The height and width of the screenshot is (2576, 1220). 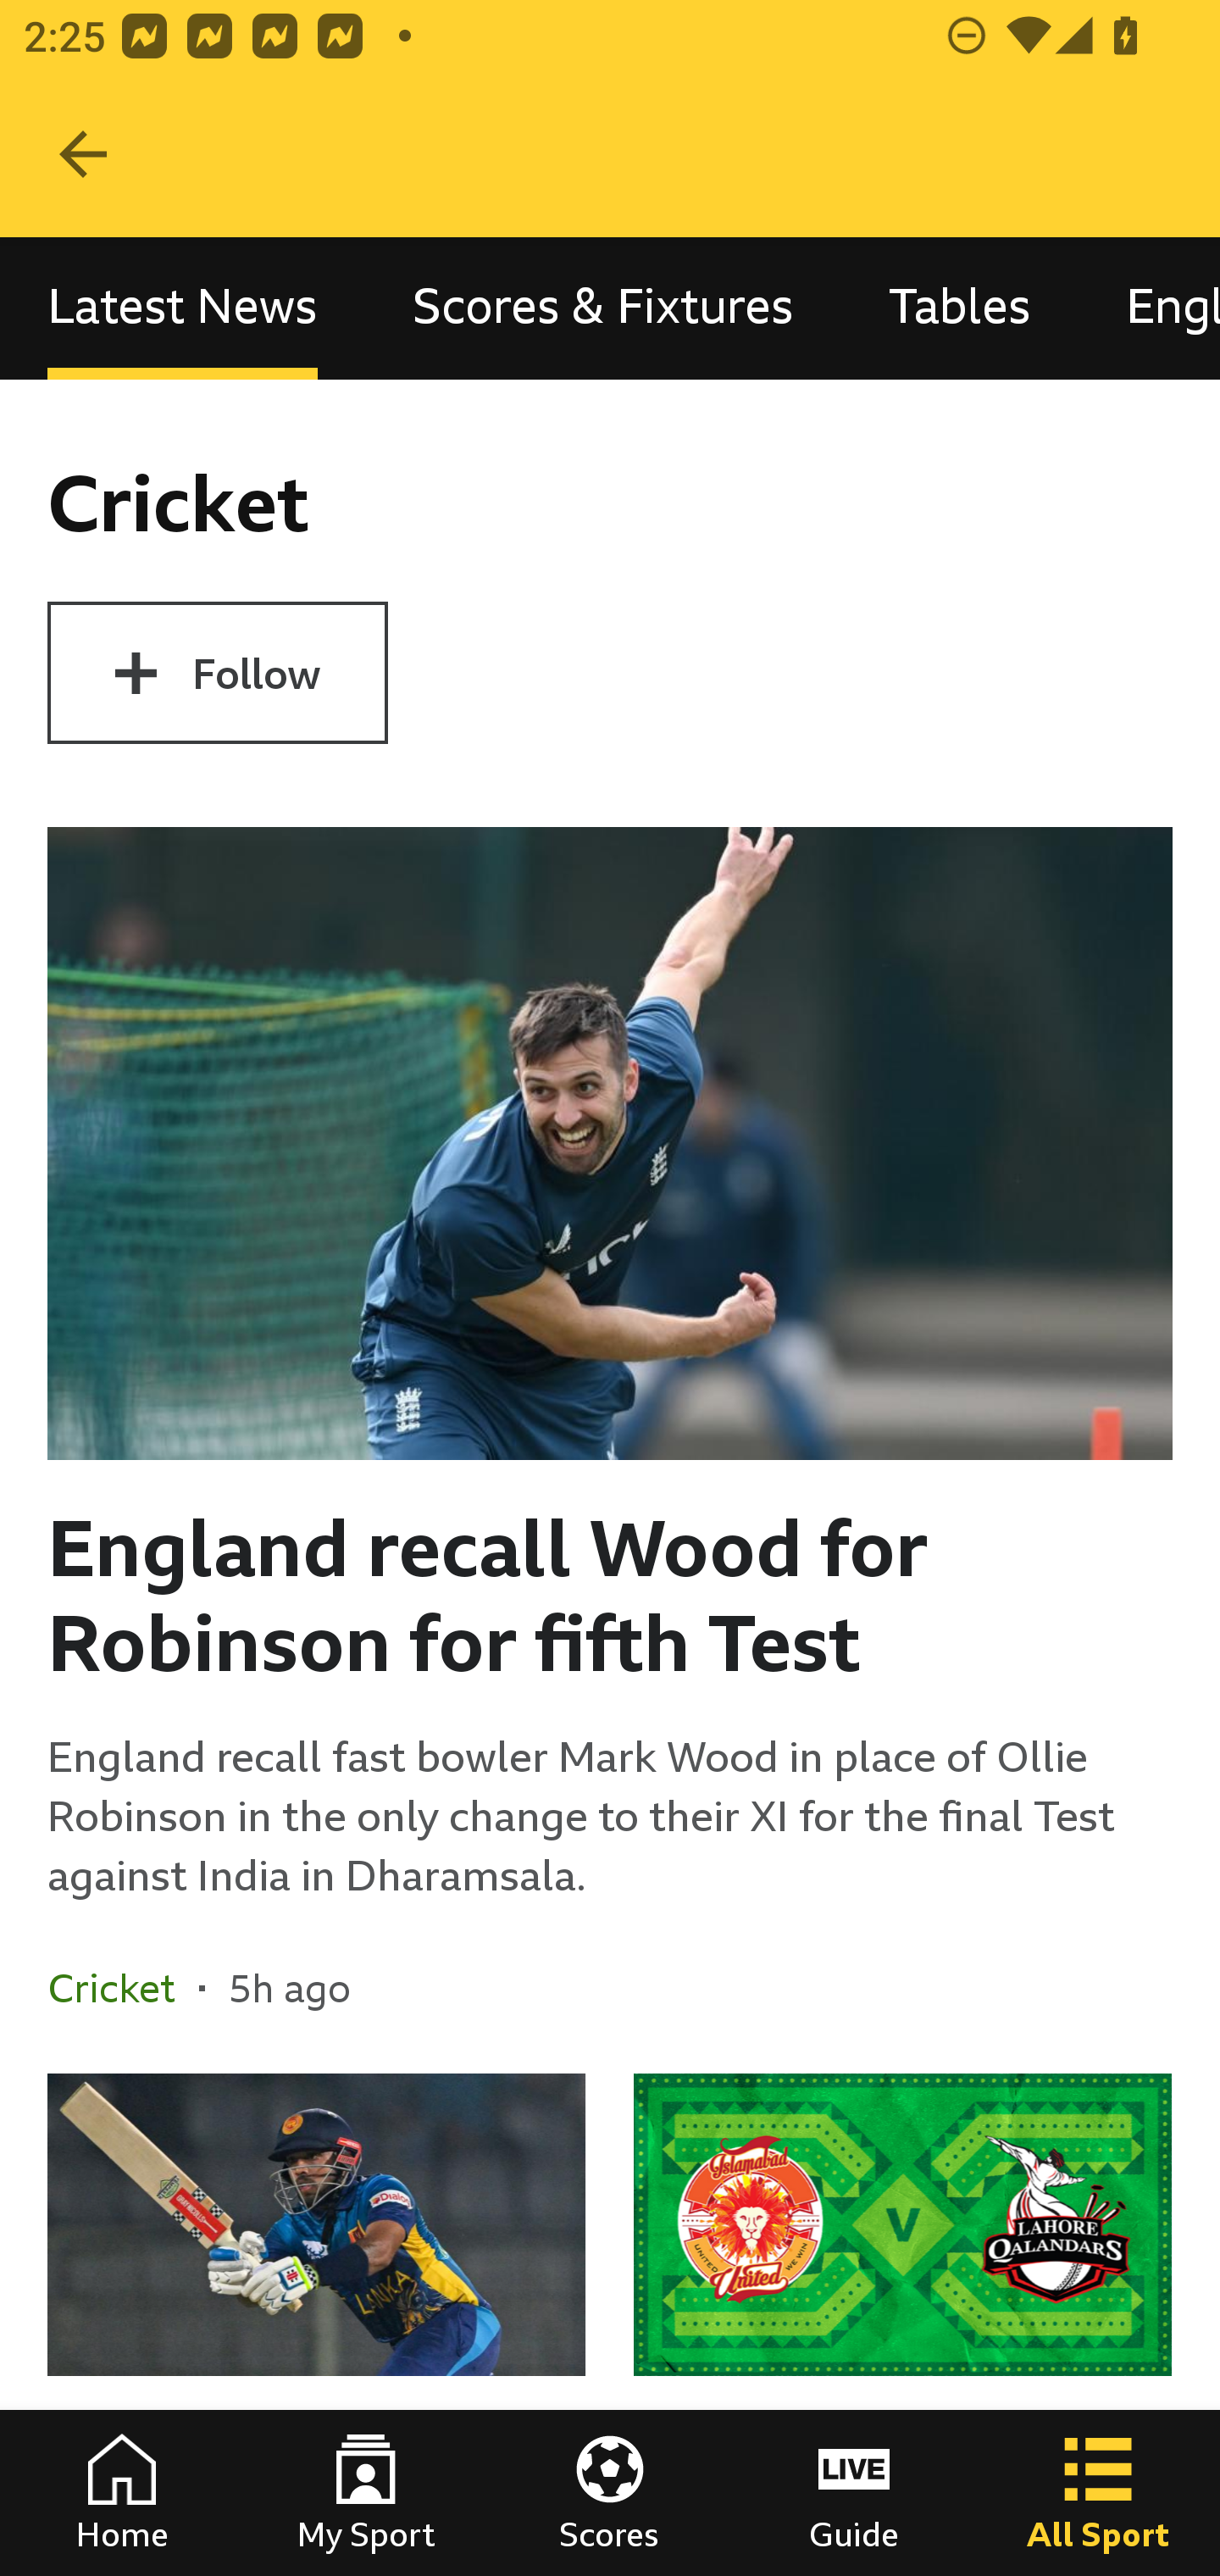 I want to click on Scores & Fixtures, so click(x=603, y=307).